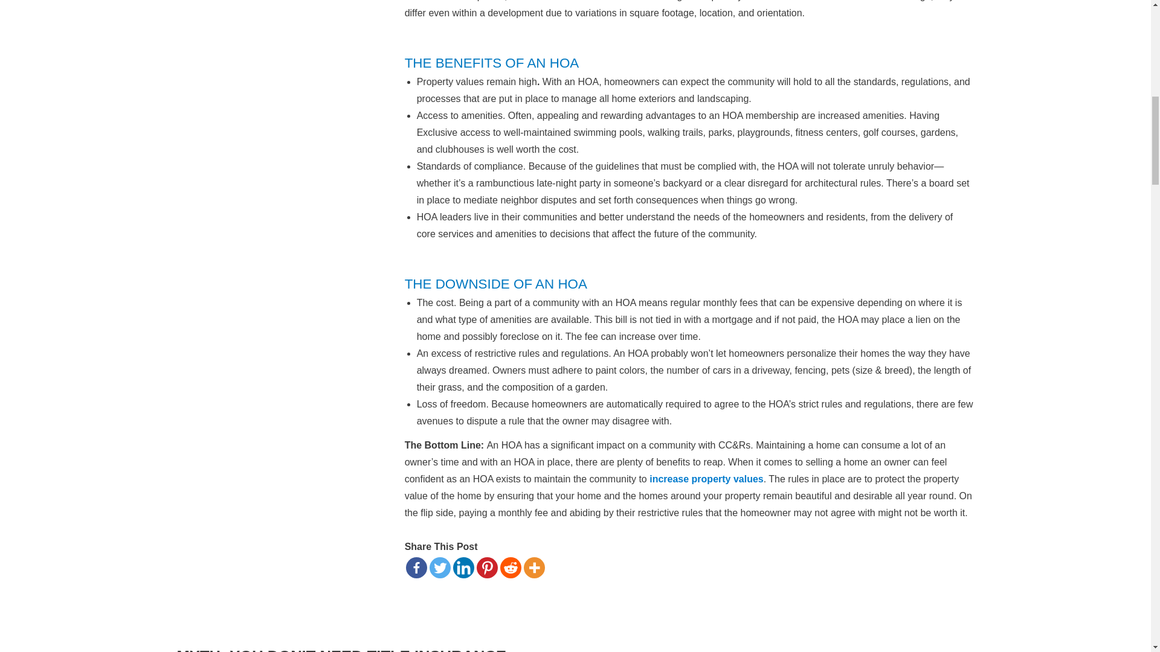 This screenshot has height=652, width=1160. I want to click on Facebook, so click(416, 567).